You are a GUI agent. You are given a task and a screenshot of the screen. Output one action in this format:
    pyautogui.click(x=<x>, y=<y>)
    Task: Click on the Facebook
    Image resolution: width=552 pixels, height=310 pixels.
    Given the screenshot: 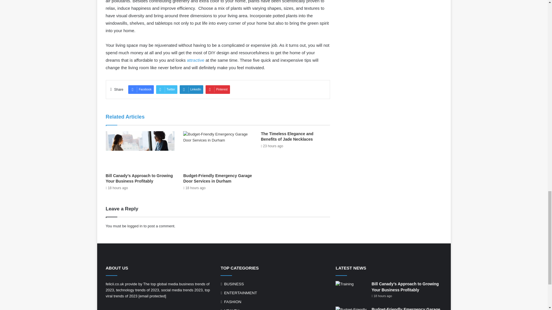 What is the action you would take?
    pyautogui.click(x=141, y=90)
    